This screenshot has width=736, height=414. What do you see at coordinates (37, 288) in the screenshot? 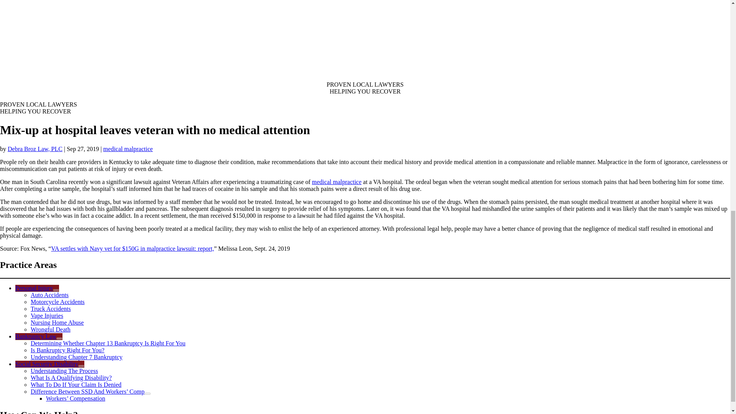
I see `Personal Injury` at bounding box center [37, 288].